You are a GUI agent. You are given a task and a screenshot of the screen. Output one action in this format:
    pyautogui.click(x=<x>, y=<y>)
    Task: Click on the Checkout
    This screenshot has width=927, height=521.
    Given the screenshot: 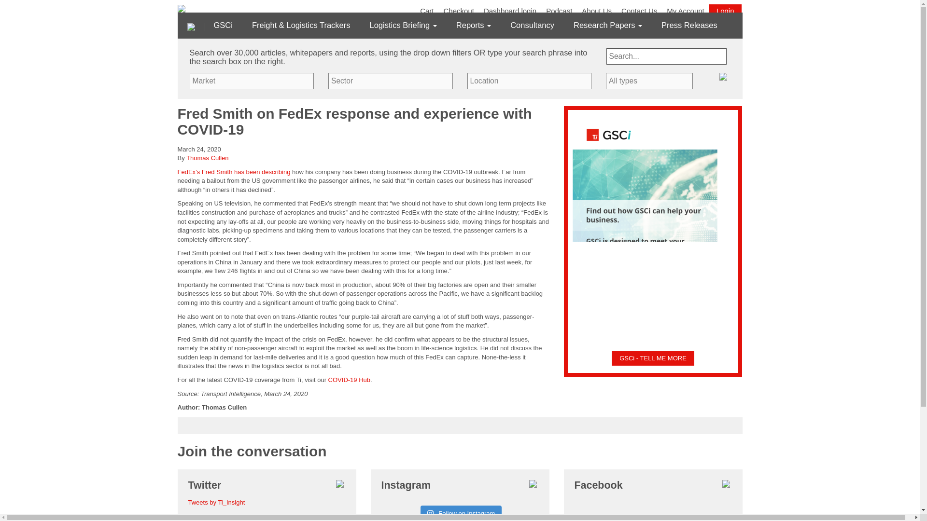 What is the action you would take?
    pyautogui.click(x=459, y=11)
    